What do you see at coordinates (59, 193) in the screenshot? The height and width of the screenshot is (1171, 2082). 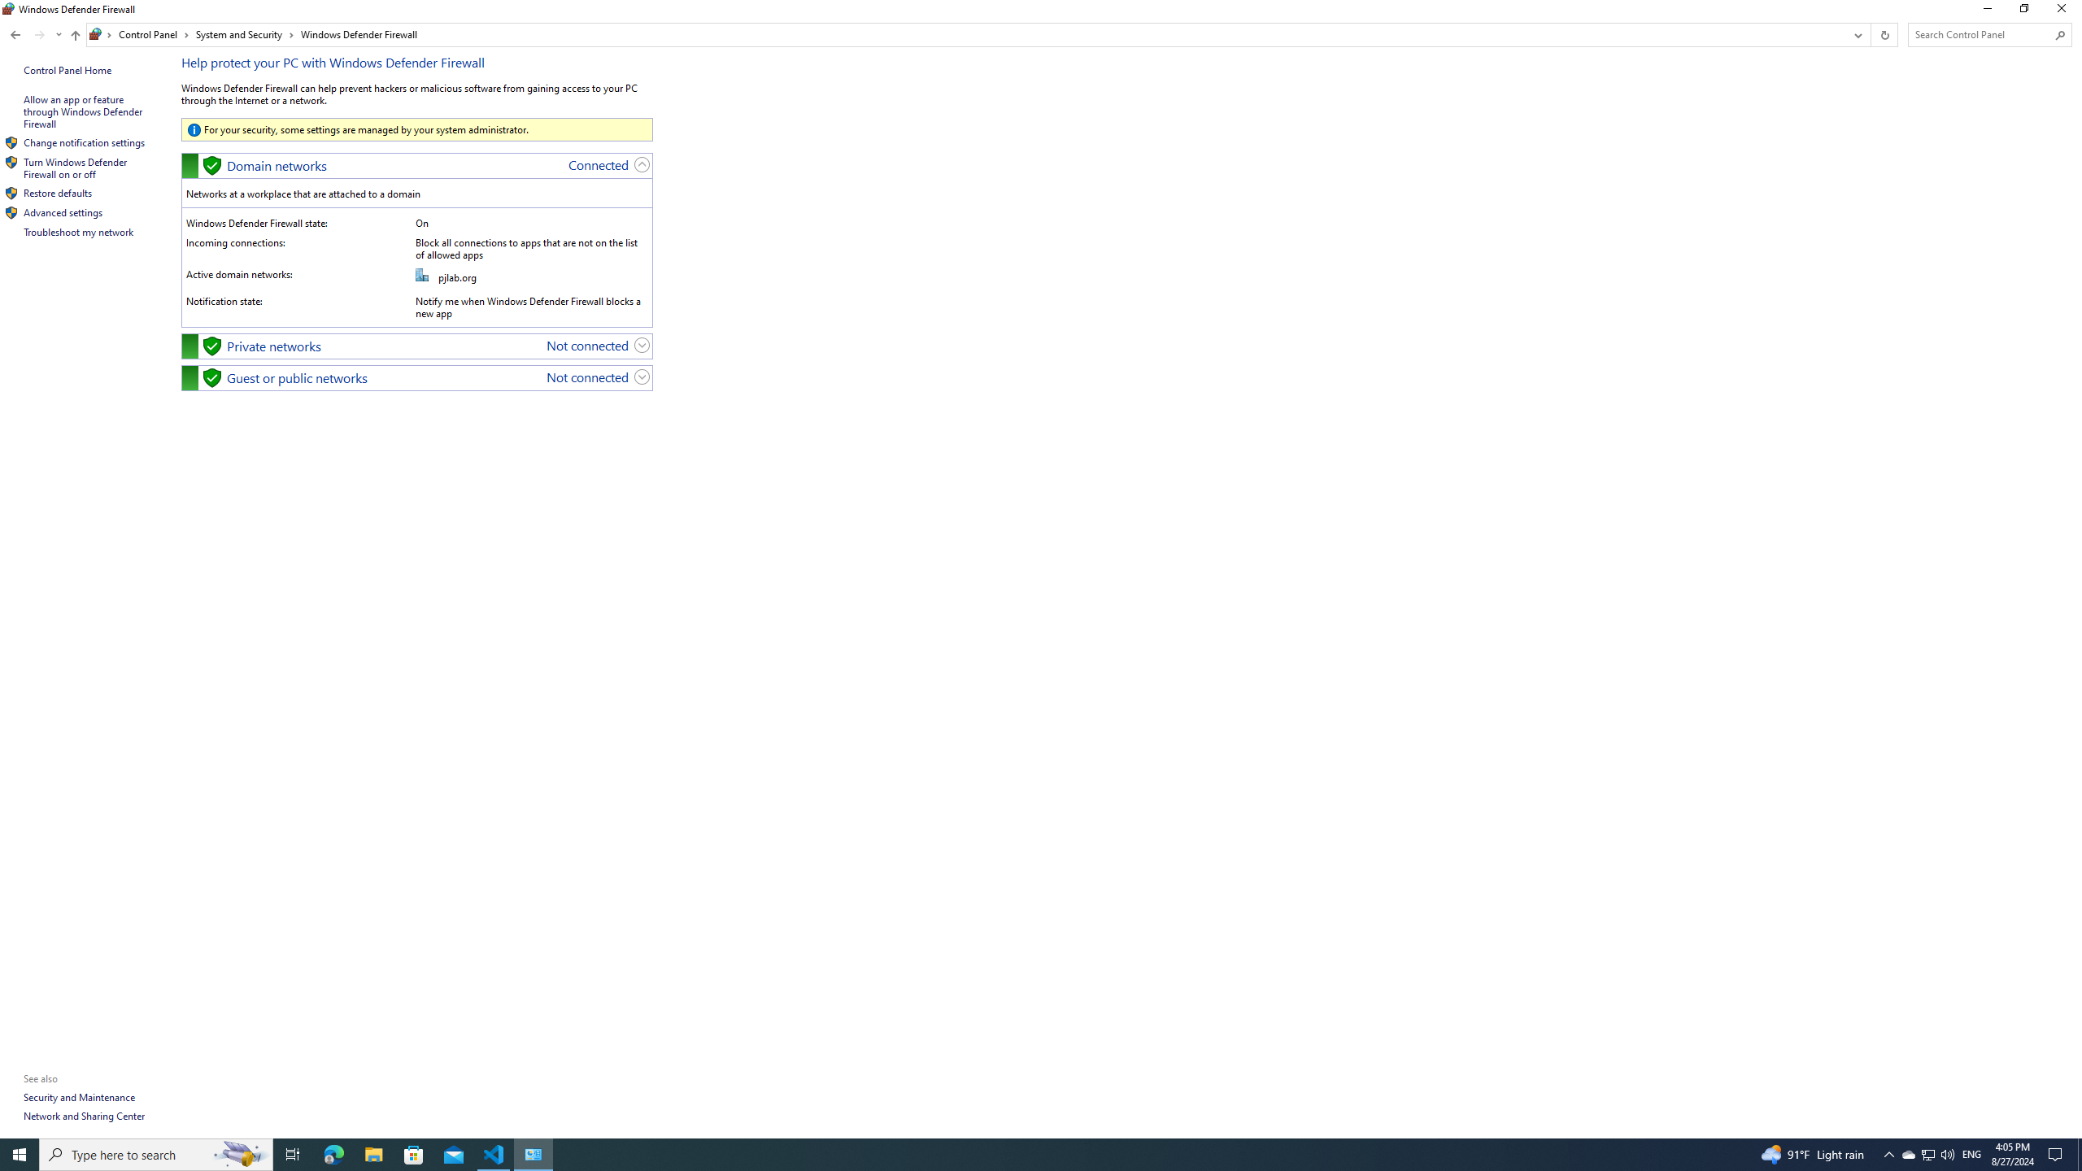 I see `Restore defaults` at bounding box center [59, 193].